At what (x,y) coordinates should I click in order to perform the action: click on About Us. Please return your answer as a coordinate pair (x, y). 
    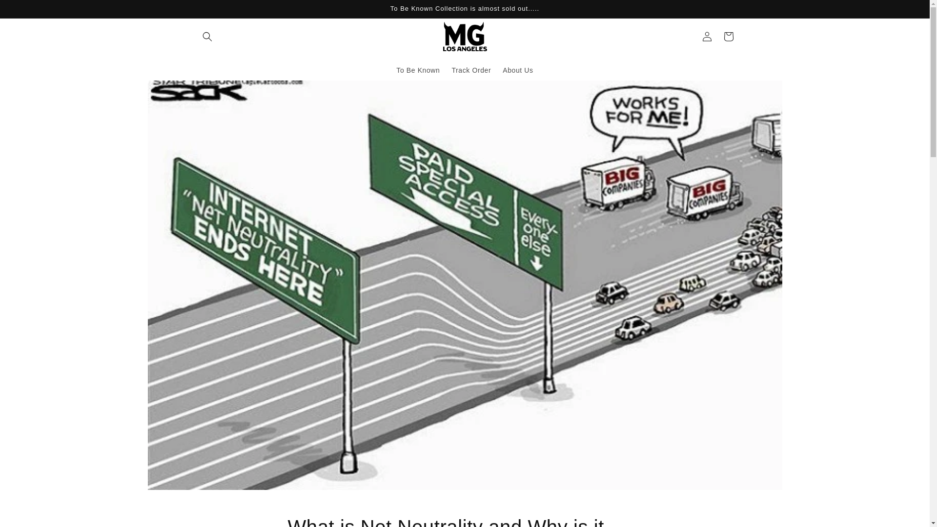
    Looking at the image, I should click on (517, 70).